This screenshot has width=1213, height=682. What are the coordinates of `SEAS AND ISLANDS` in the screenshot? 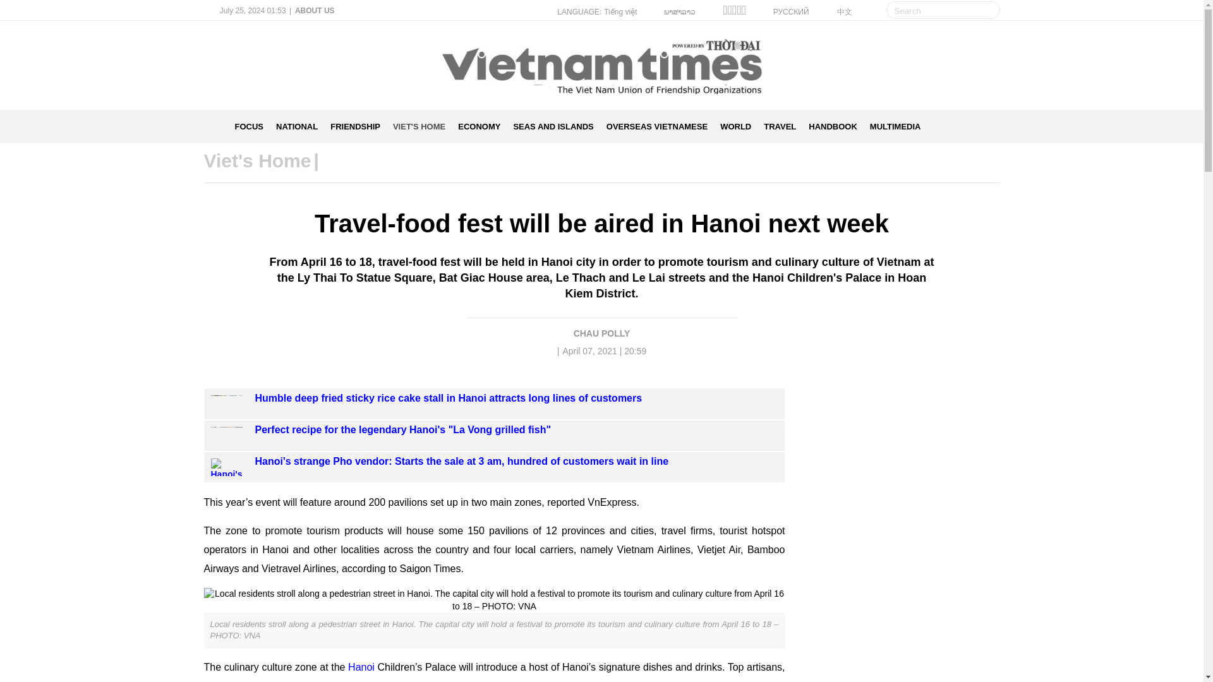 It's located at (553, 126).